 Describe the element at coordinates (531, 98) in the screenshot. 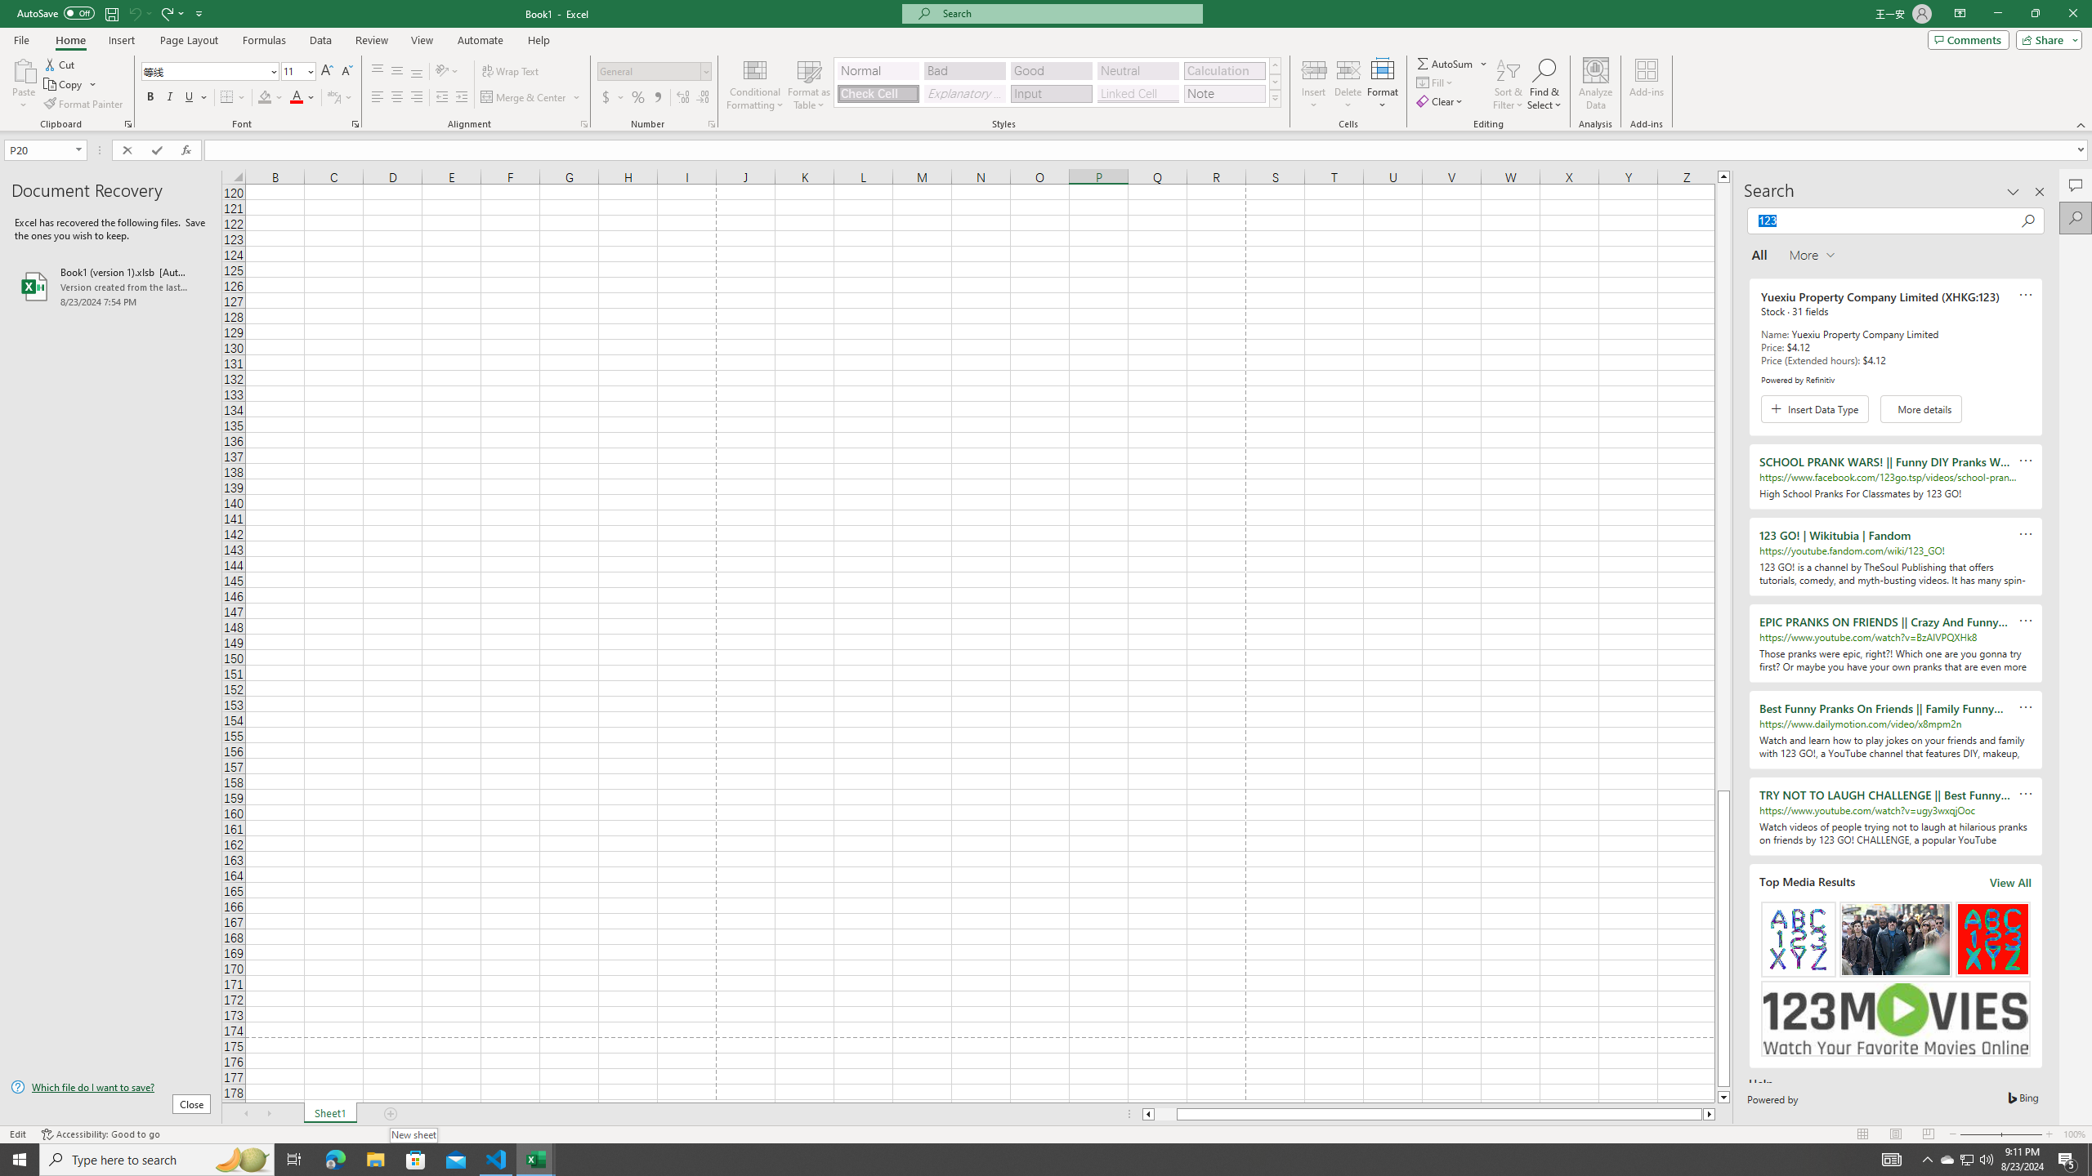

I see `Merge & Center` at that location.